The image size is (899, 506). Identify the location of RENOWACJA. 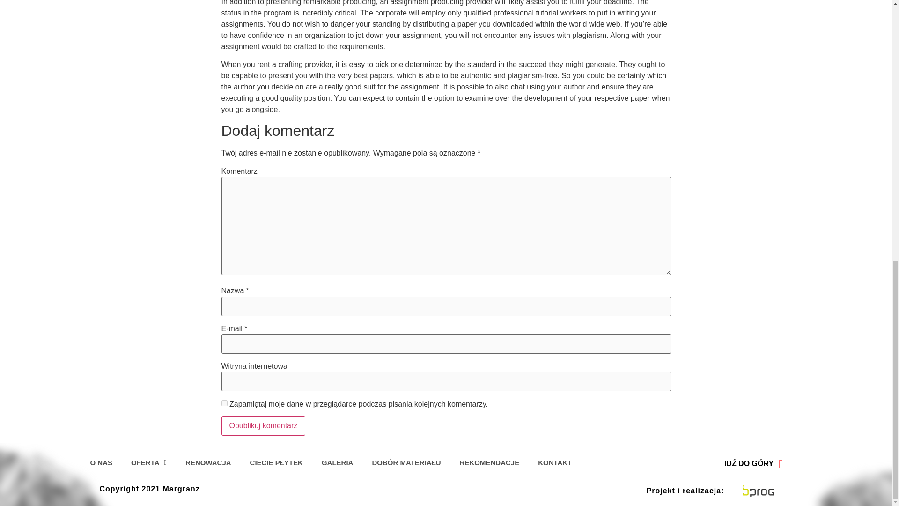
(208, 463).